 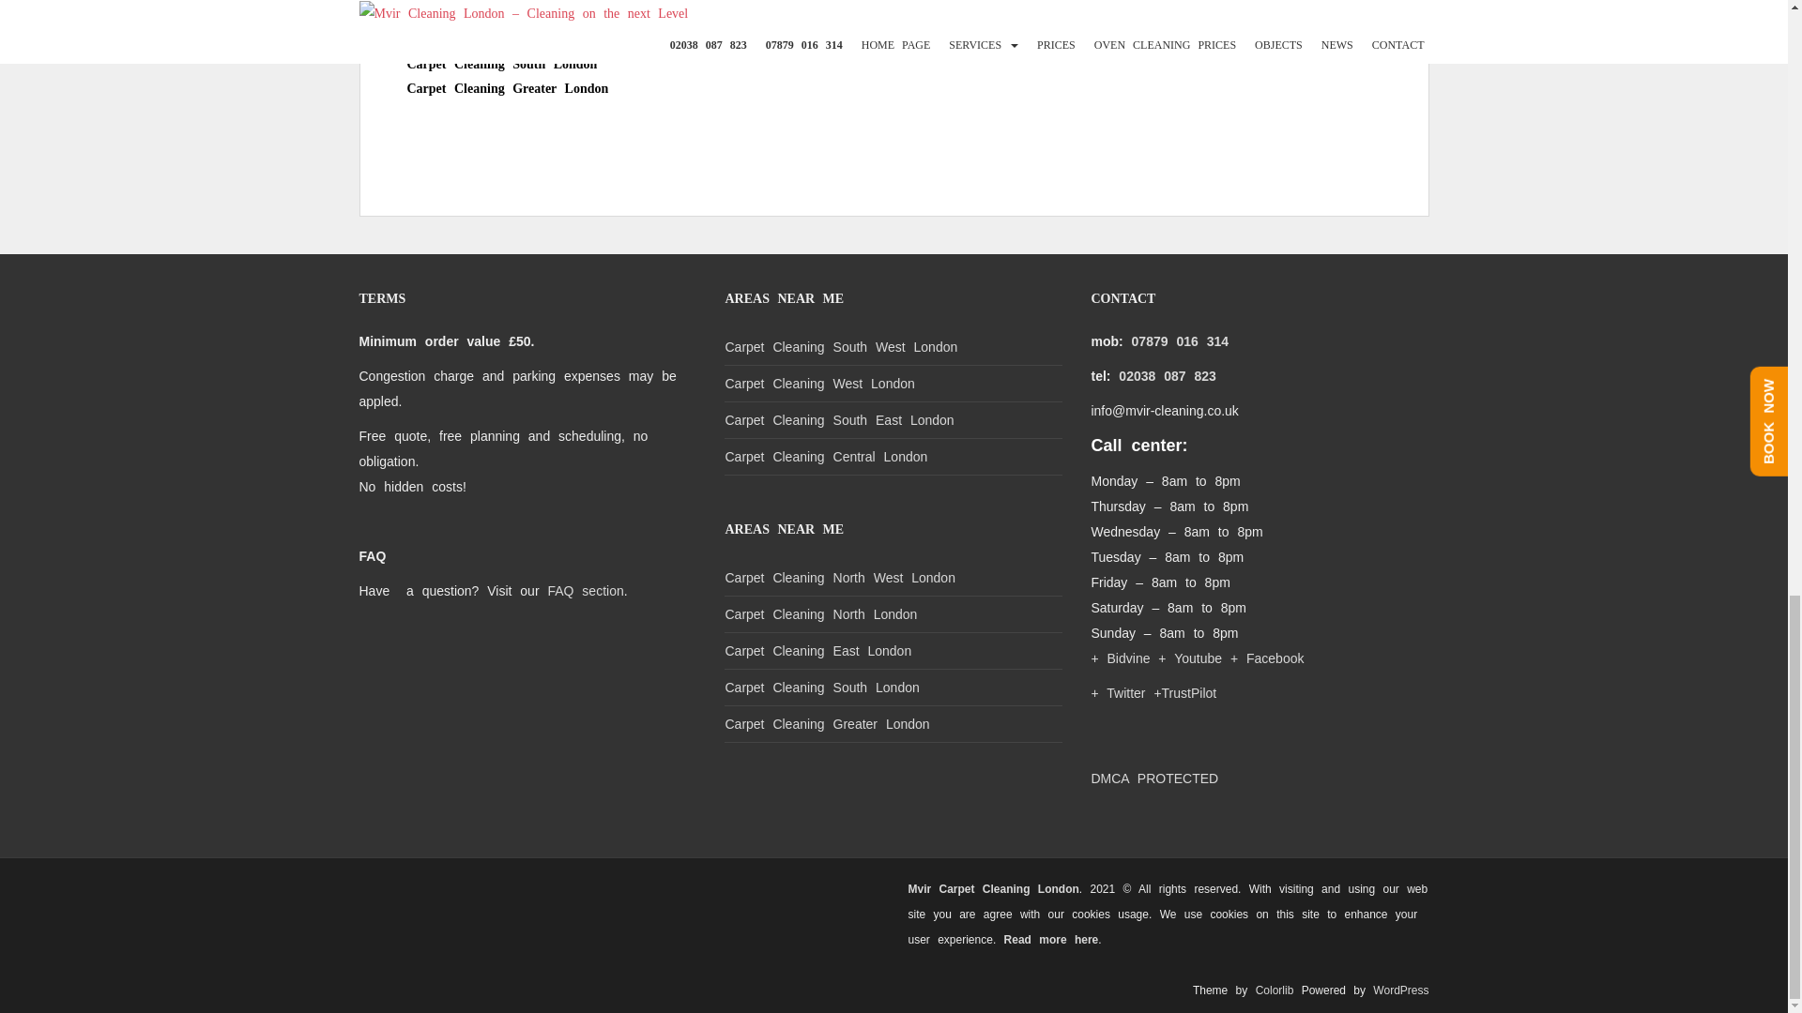 What do you see at coordinates (507, 39) in the screenshot?
I see `Carpet Cleaning Central London` at bounding box center [507, 39].